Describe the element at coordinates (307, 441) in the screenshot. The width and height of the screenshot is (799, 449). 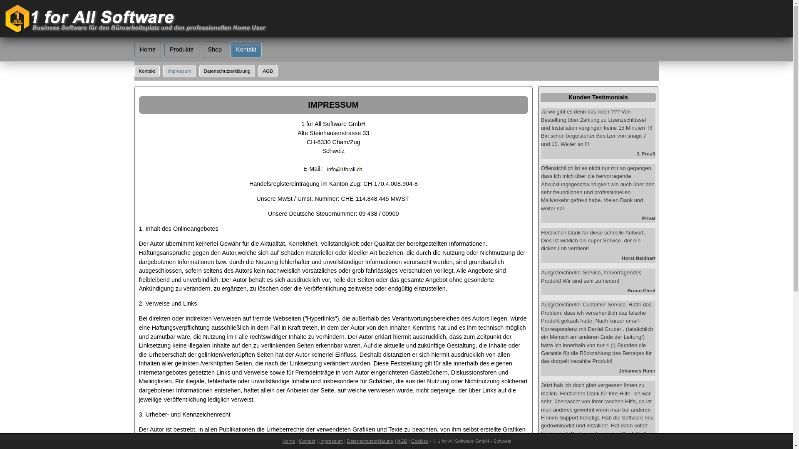
I see `Kontakt` at that location.